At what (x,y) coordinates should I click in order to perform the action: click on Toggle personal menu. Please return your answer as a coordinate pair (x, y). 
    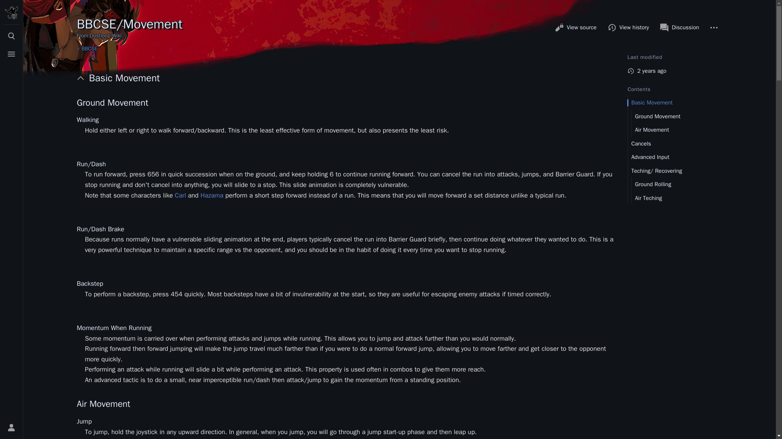
    Looking at the image, I should click on (11, 428).